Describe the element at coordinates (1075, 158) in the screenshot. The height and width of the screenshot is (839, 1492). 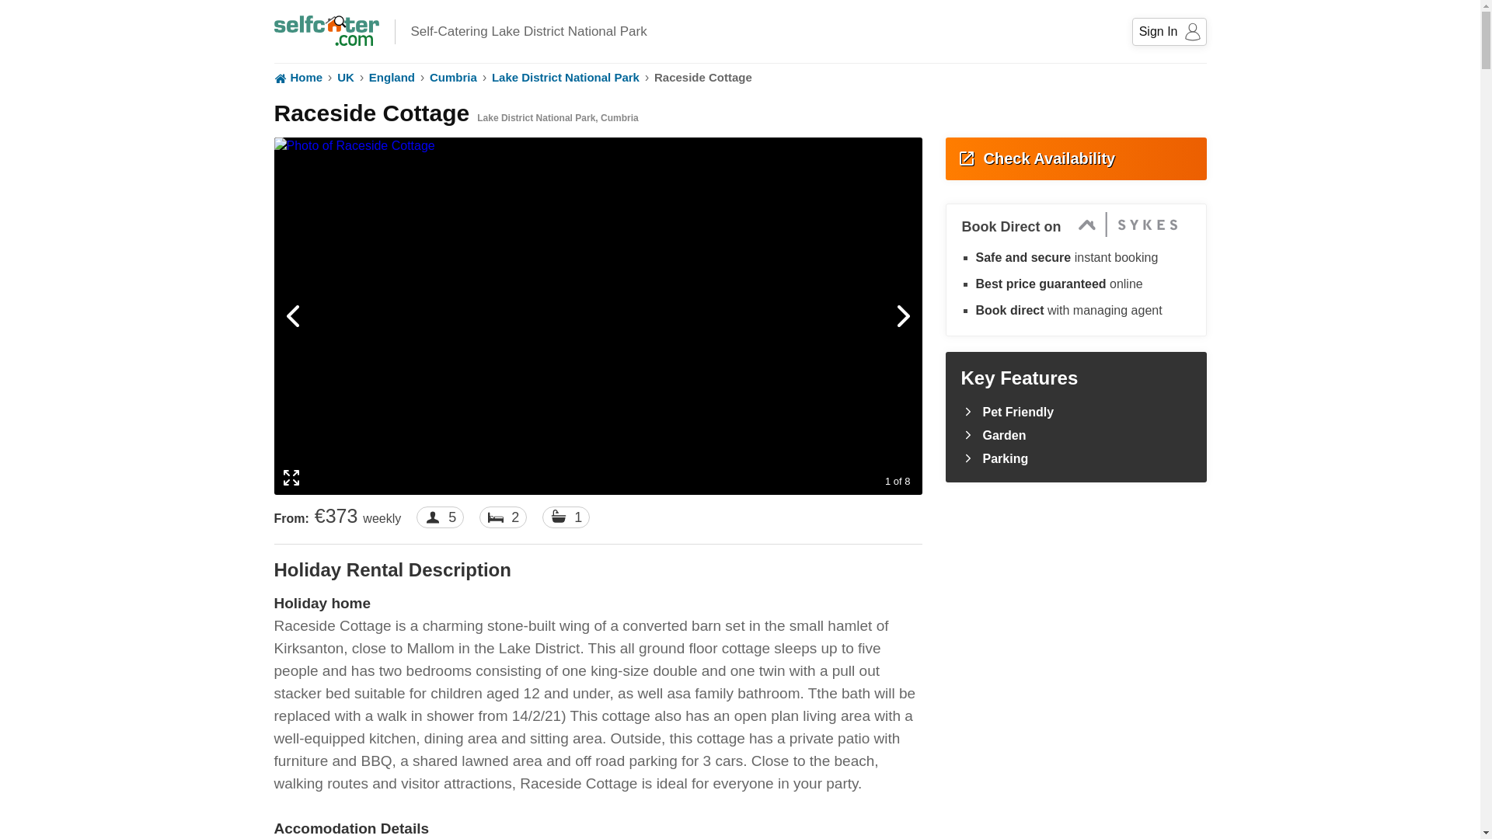
I see `Check Availability` at that location.